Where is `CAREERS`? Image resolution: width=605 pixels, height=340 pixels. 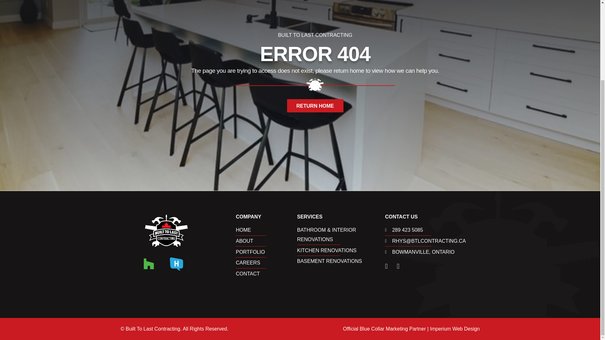 CAREERS is located at coordinates (266, 263).